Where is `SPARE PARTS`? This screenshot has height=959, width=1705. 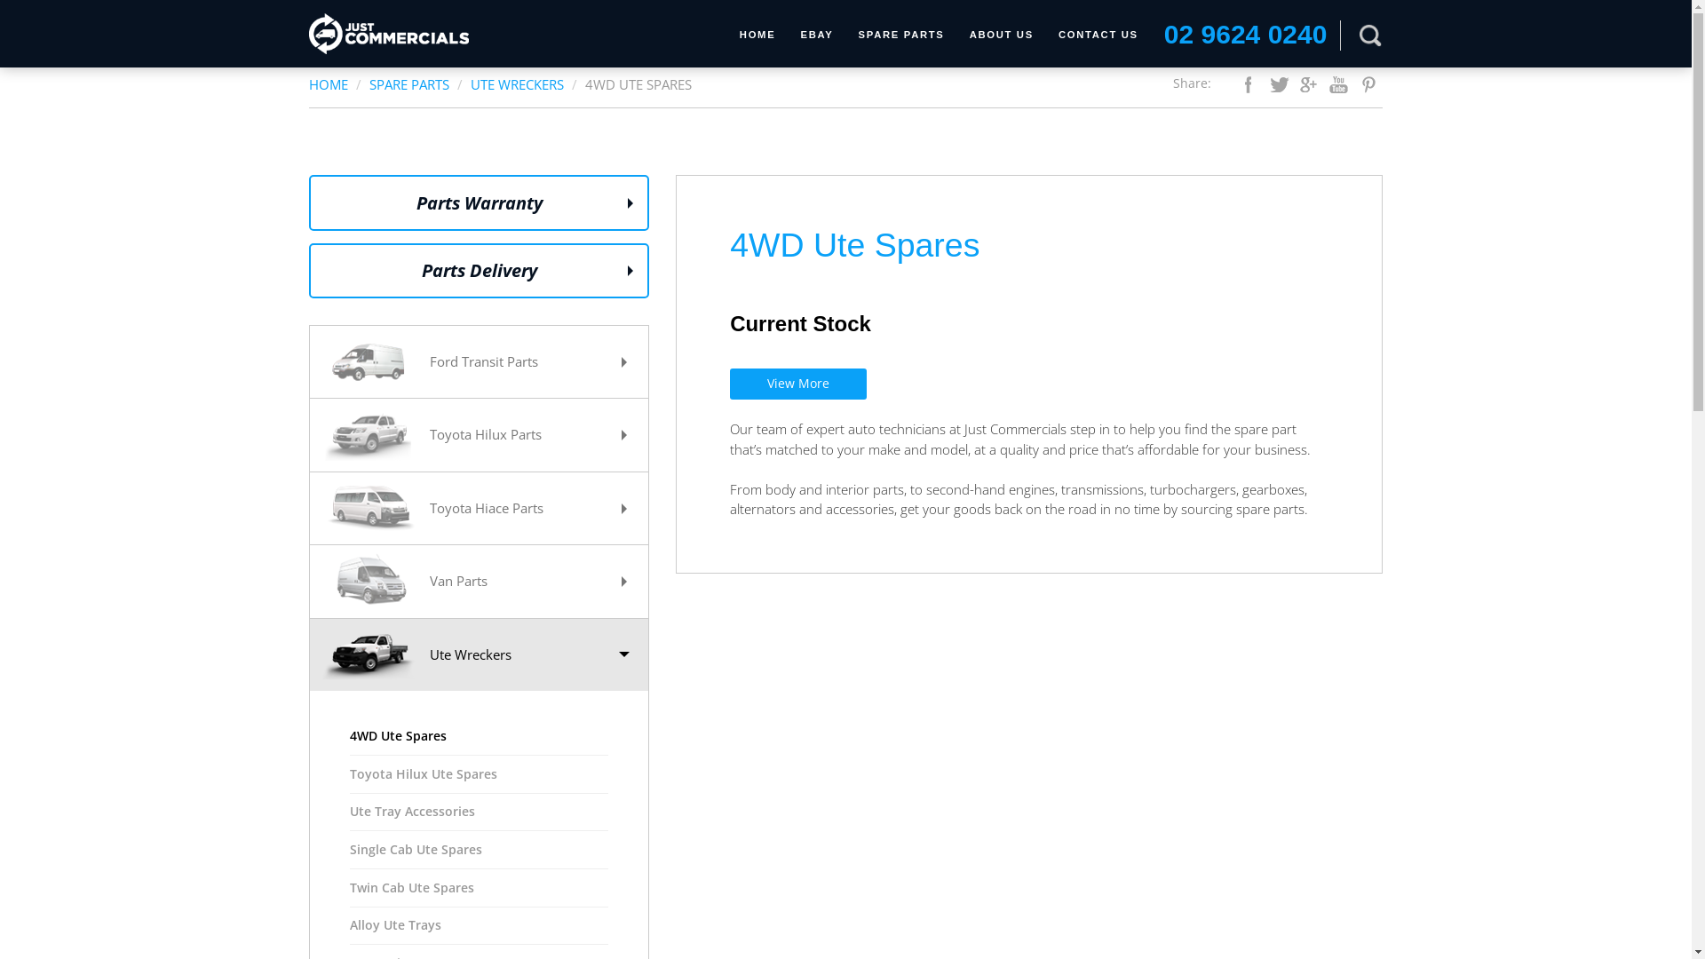
SPARE PARTS is located at coordinates (409, 84).